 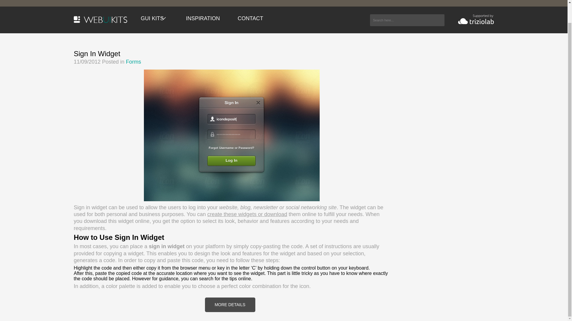 I want to click on CONTACT, so click(x=250, y=18).